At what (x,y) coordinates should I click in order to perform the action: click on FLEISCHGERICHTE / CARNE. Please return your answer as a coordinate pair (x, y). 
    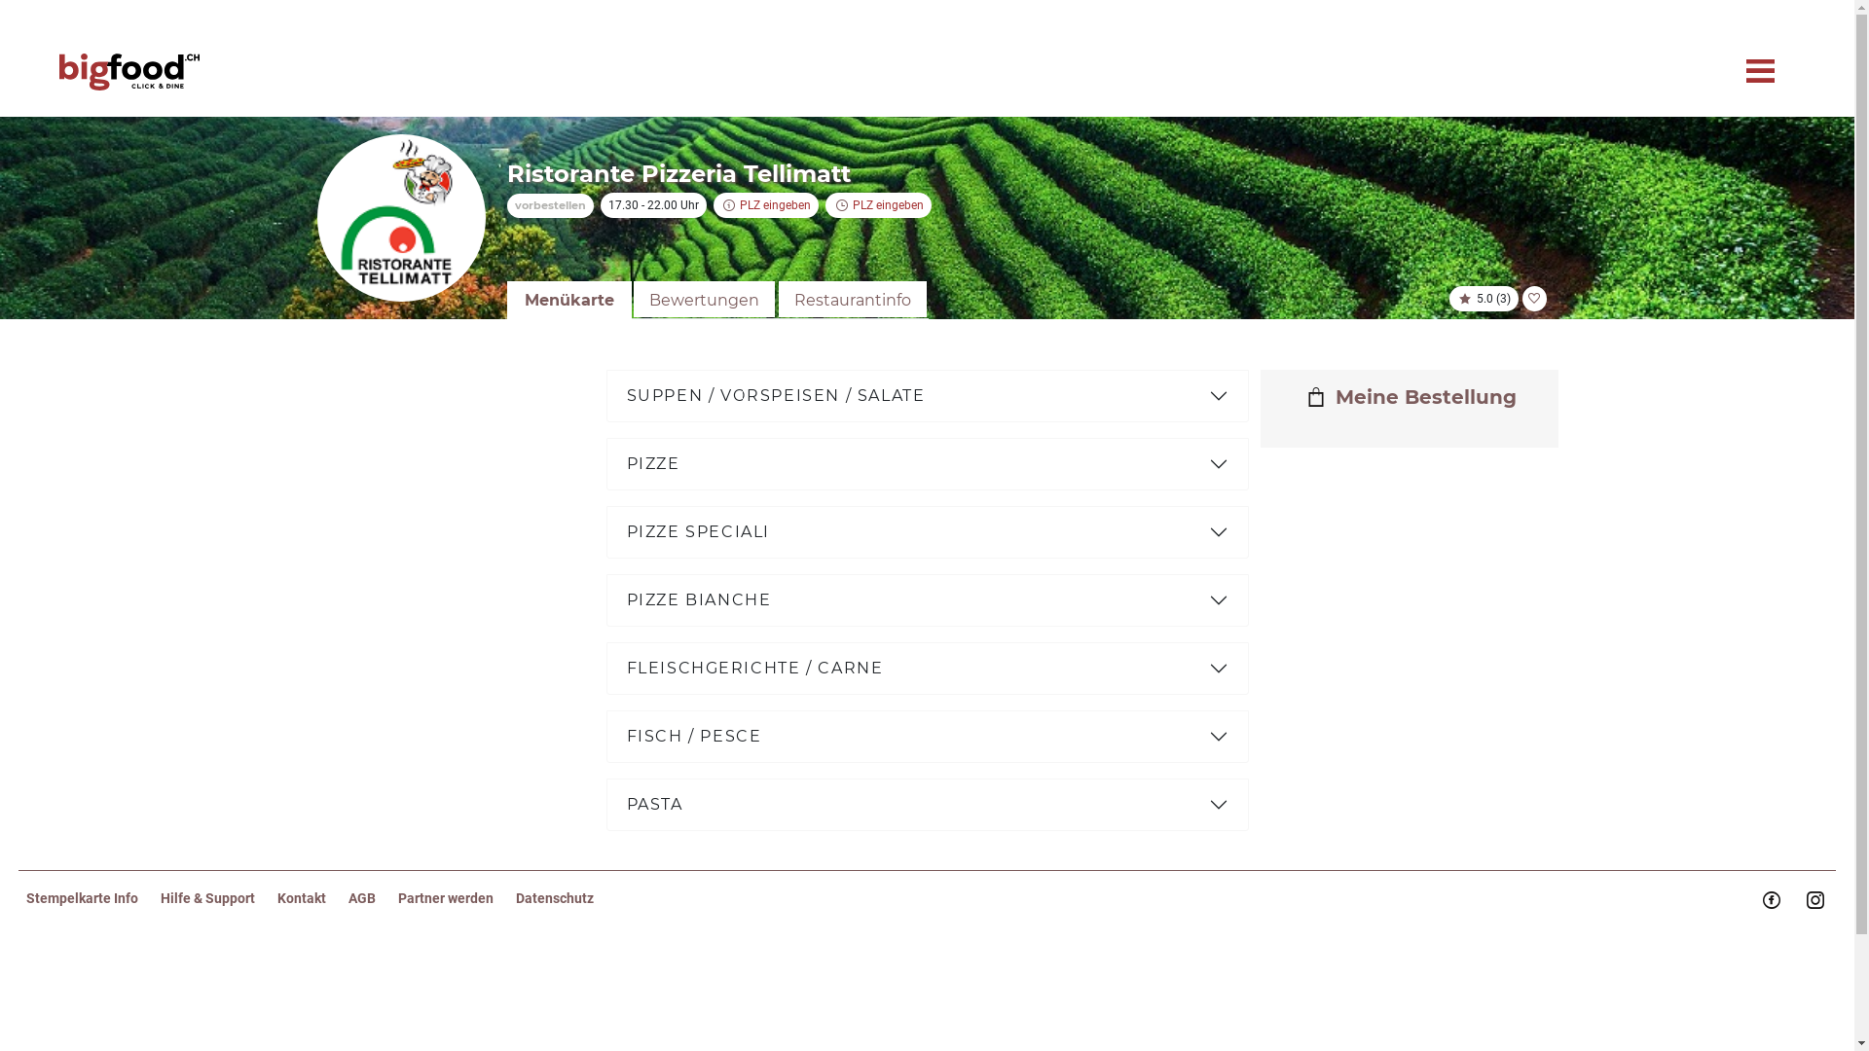
    Looking at the image, I should click on (927, 669).